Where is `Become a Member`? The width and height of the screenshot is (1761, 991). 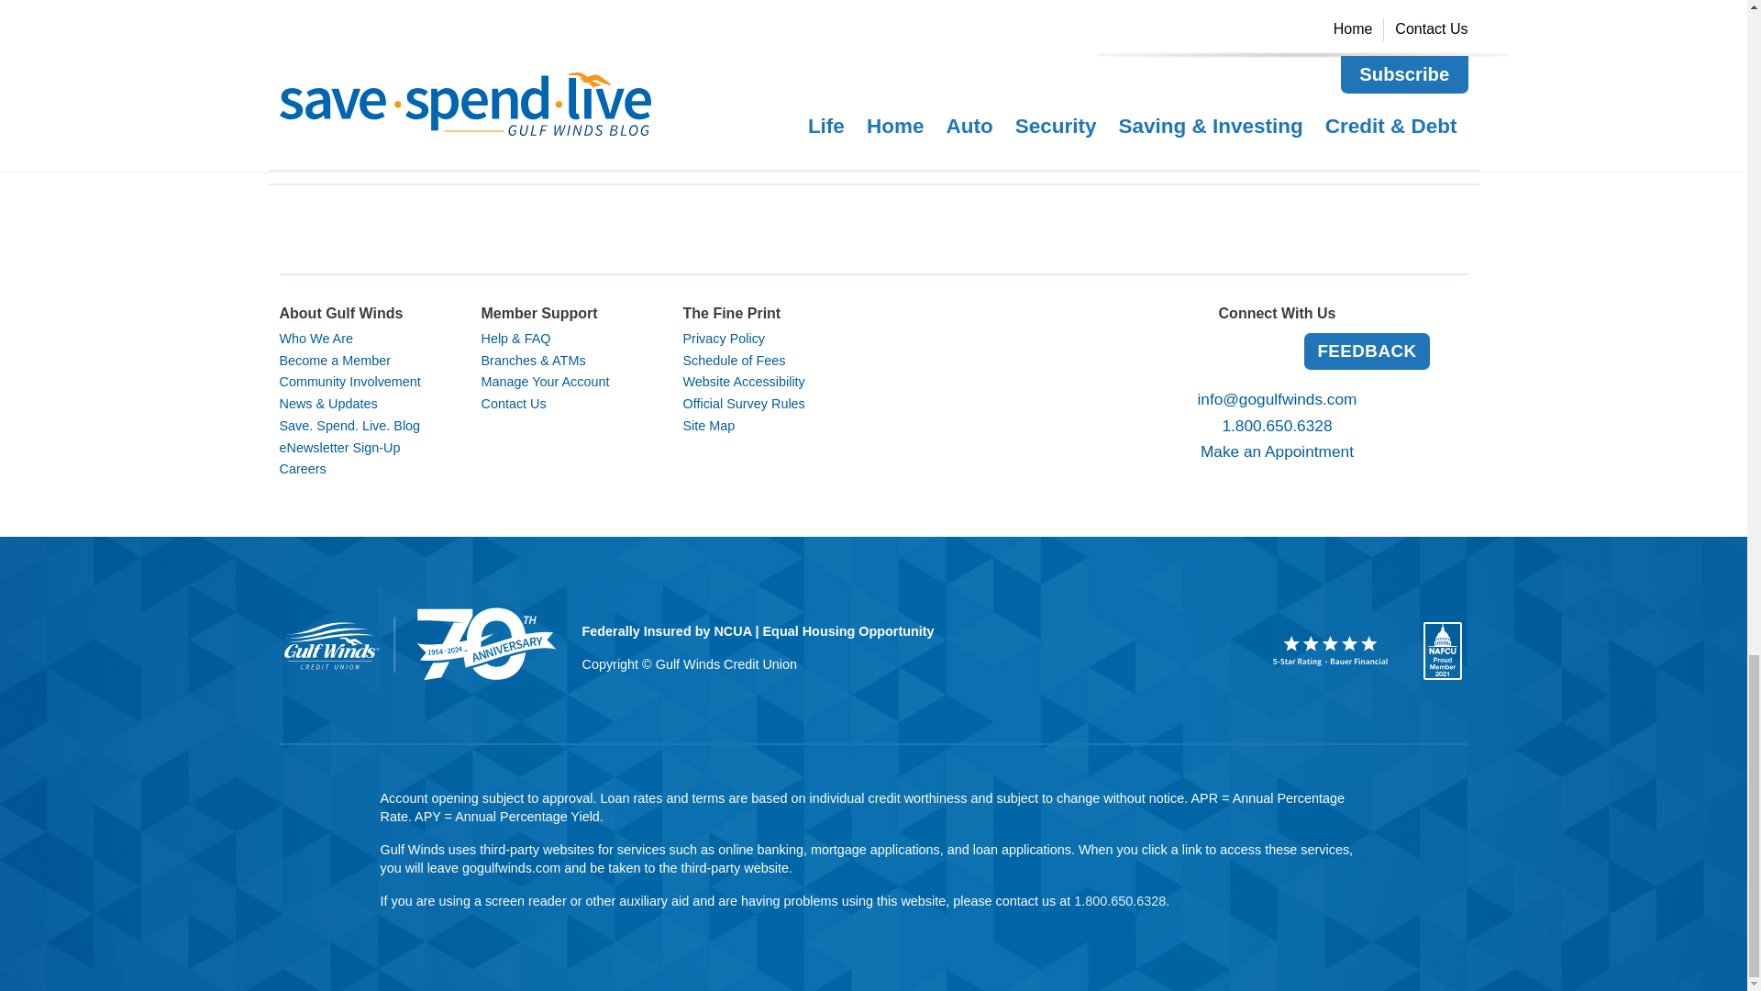 Become a Member is located at coordinates (334, 360).